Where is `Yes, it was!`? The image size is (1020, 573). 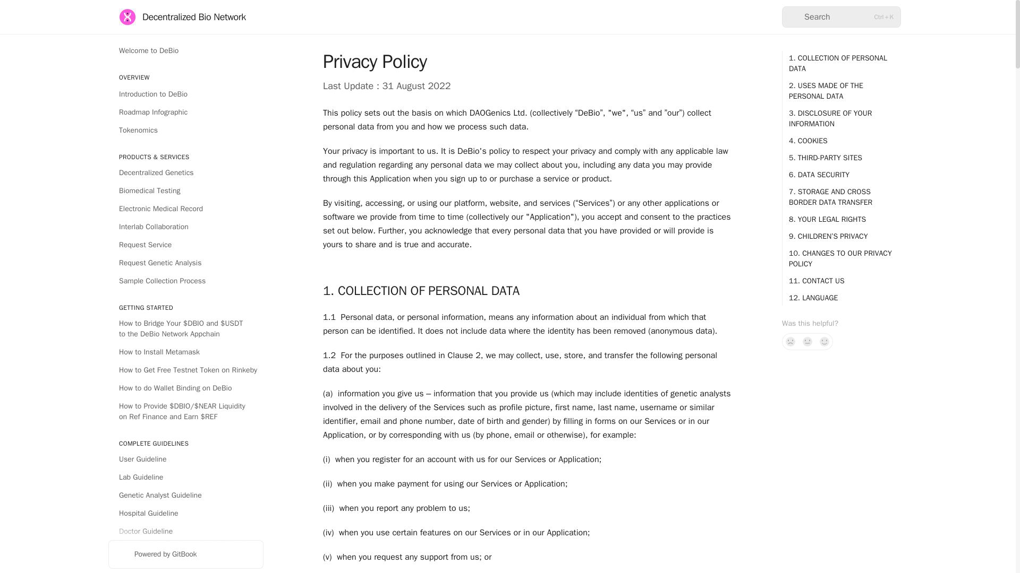
Yes, it was! is located at coordinates (824, 341).